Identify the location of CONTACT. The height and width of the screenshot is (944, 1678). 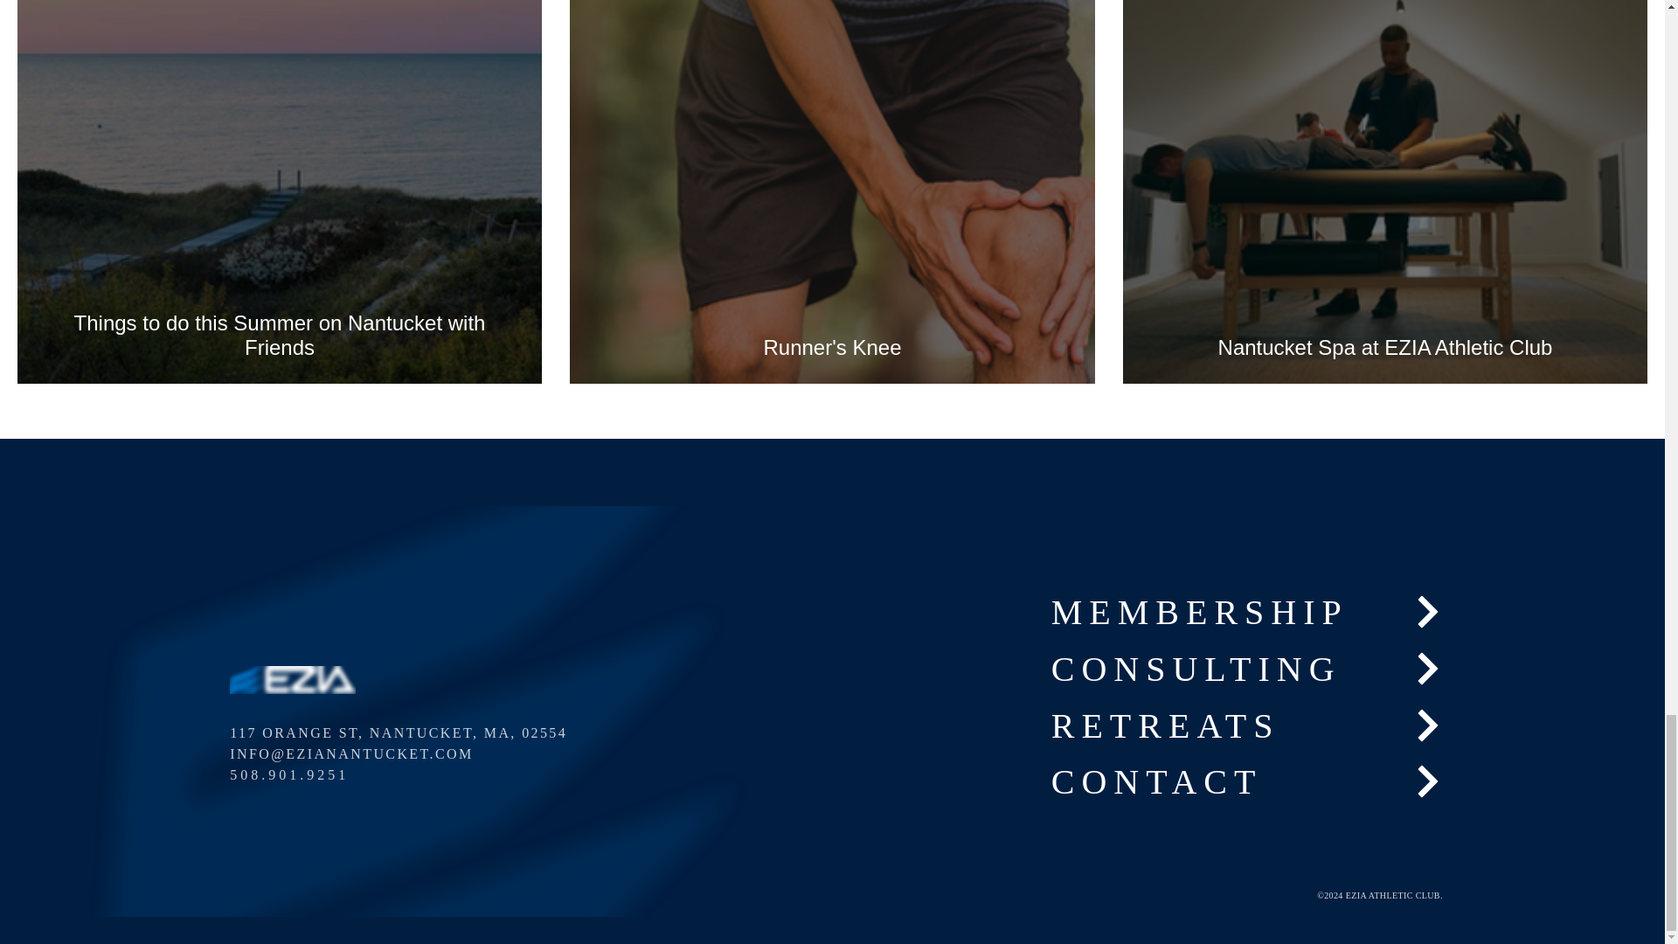
(1248, 781).